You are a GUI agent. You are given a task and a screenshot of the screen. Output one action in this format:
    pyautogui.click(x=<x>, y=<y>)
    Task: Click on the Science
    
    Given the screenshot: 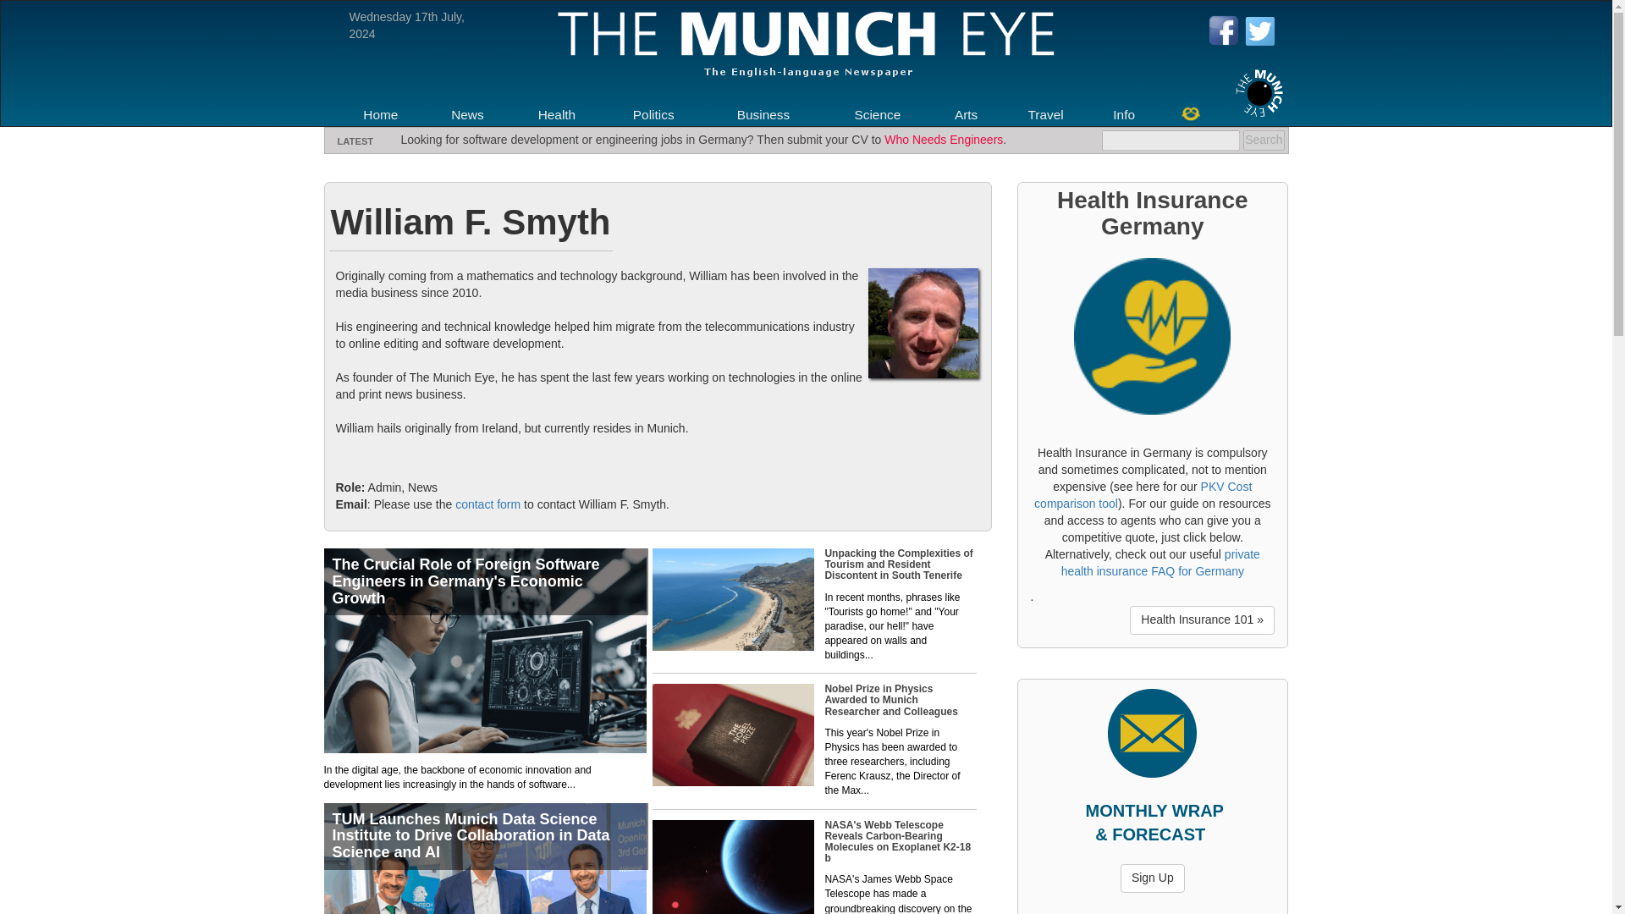 What is the action you would take?
    pyautogui.click(x=877, y=115)
    